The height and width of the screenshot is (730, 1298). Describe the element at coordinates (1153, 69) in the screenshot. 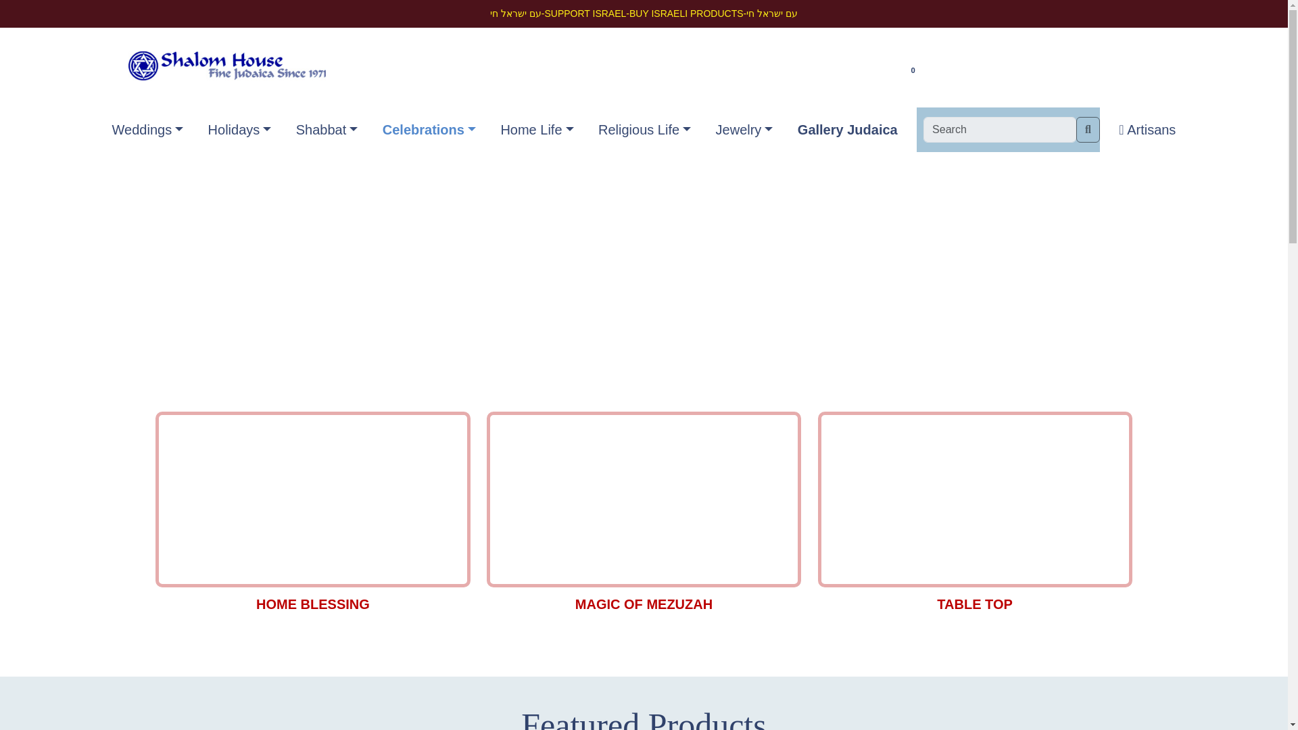

I see `Gift Cards` at that location.